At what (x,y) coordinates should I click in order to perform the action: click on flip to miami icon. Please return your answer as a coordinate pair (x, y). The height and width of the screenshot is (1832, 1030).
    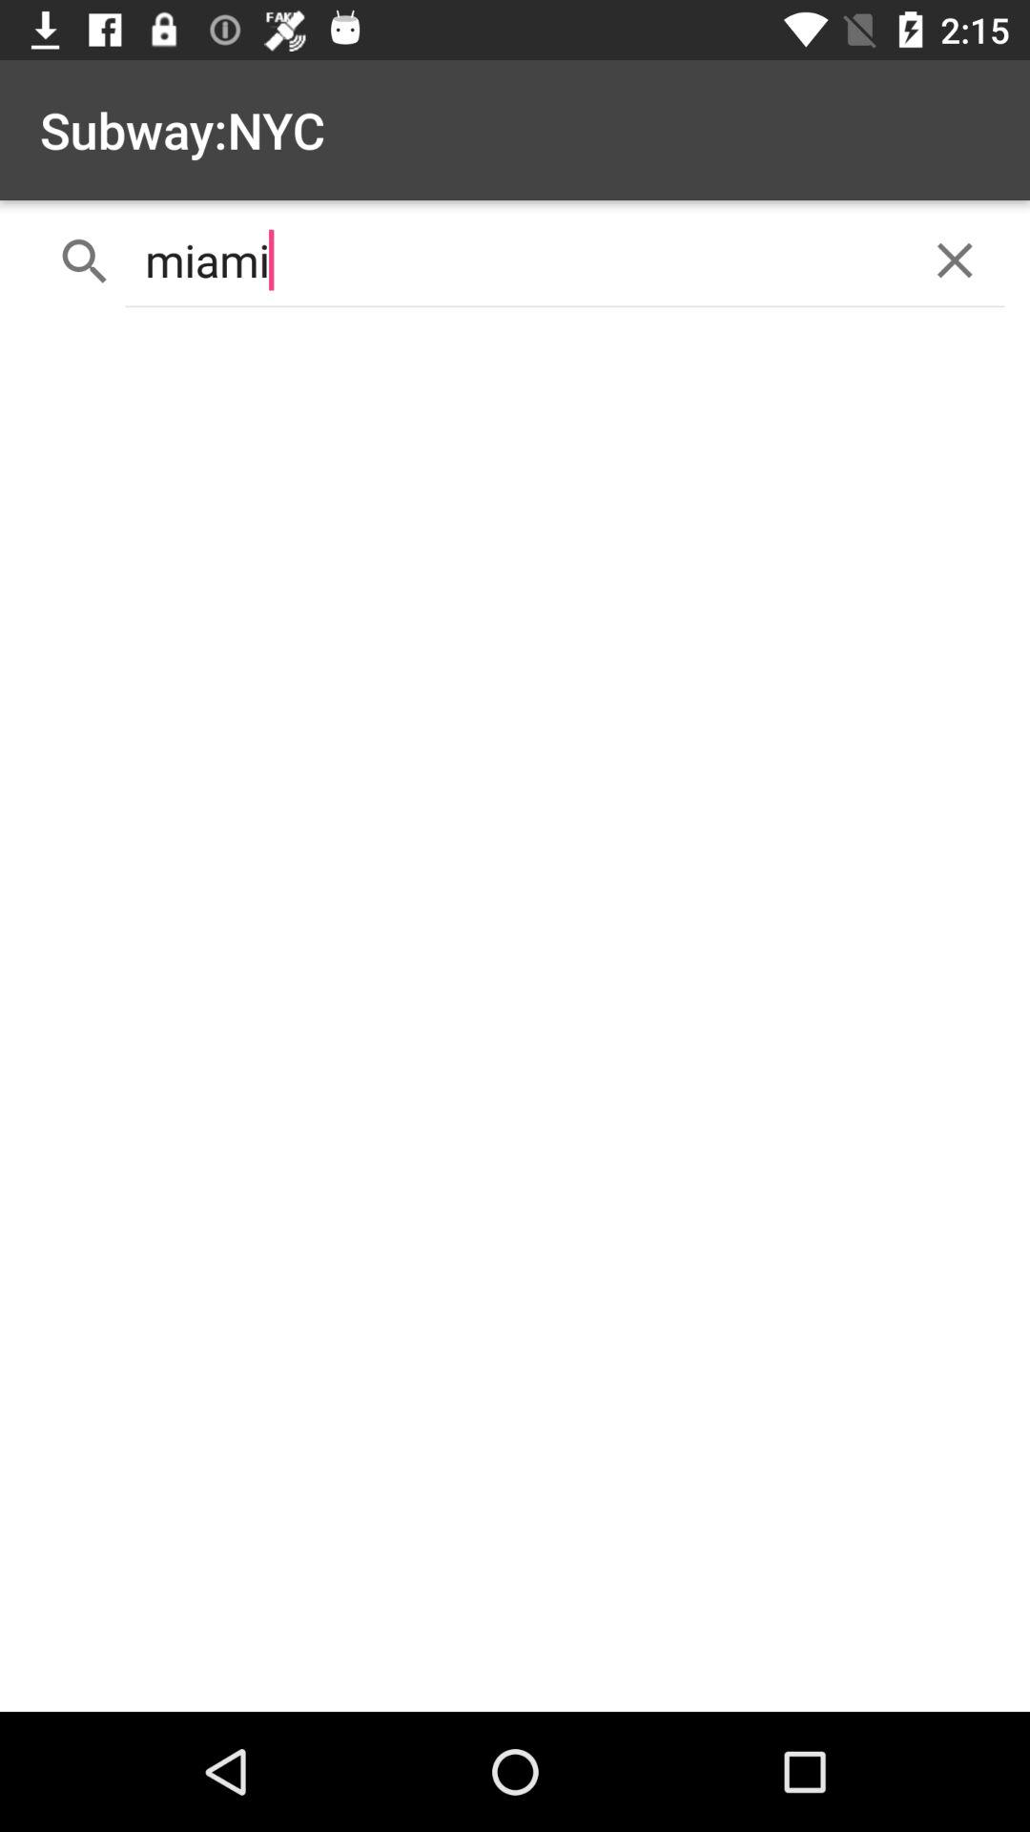
    Looking at the image, I should click on (515, 260).